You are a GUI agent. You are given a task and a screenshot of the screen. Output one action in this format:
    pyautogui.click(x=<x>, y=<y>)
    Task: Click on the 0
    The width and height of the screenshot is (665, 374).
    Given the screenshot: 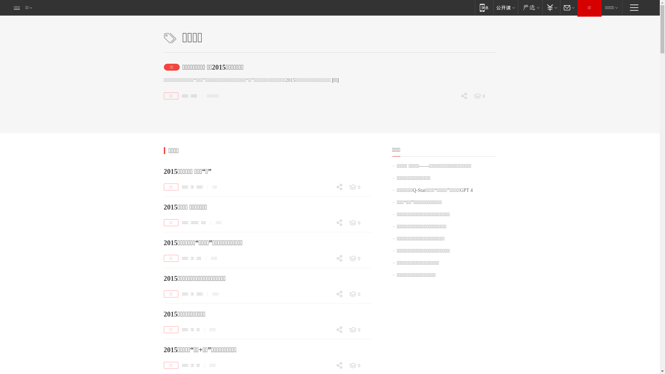 What is the action you would take?
    pyautogui.click(x=326, y=307)
    